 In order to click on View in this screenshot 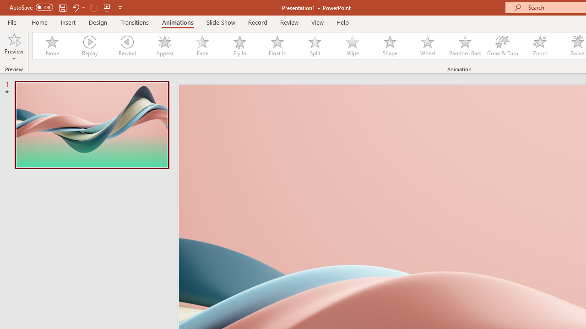, I will do `click(317, 22)`.